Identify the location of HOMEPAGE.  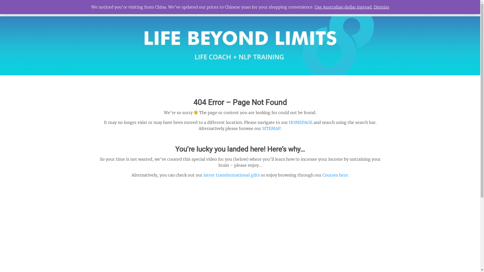
(301, 122).